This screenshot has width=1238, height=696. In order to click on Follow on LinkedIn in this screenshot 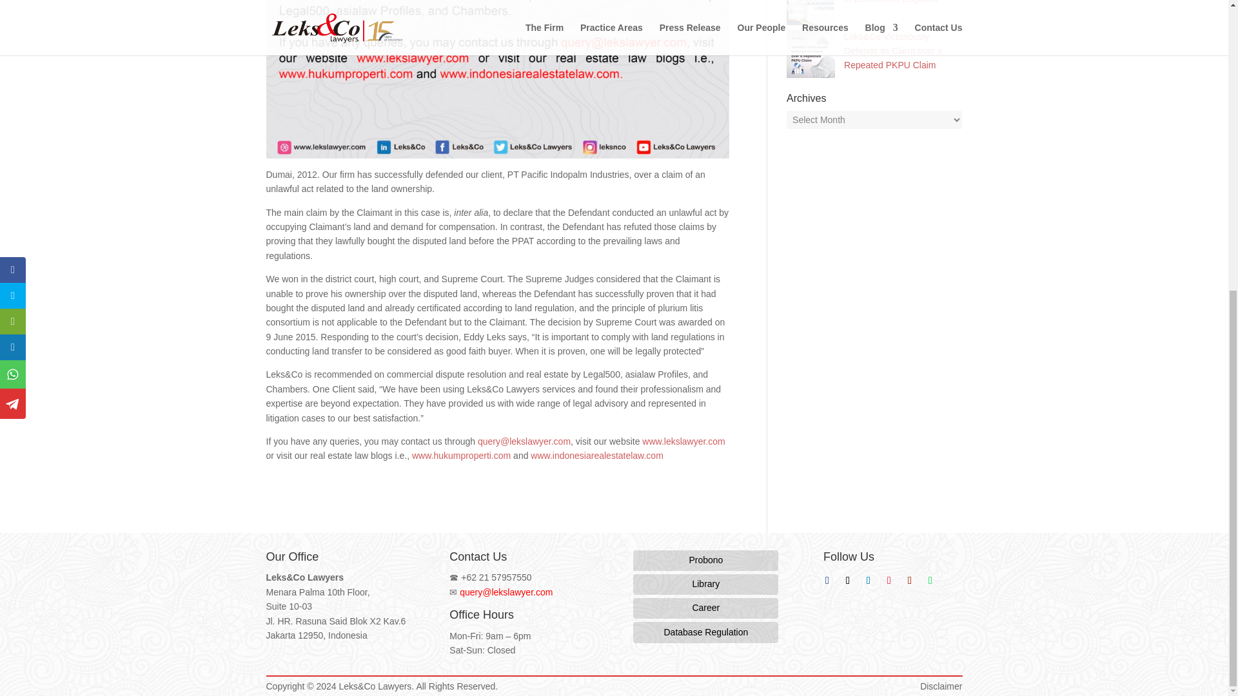, I will do `click(868, 580)`.